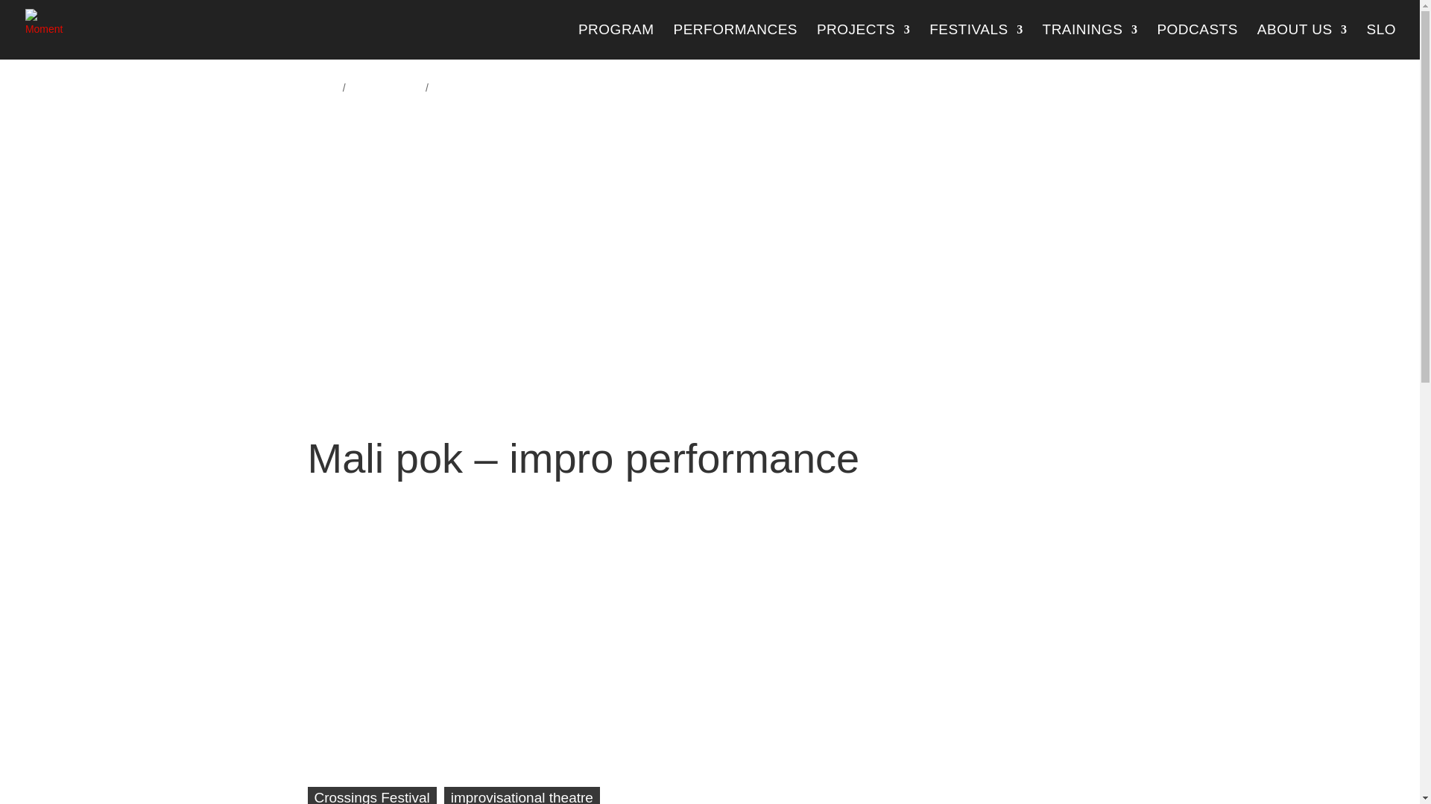 The image size is (1431, 804). Describe the element at coordinates (616, 42) in the screenshot. I see `PROGRAM` at that location.